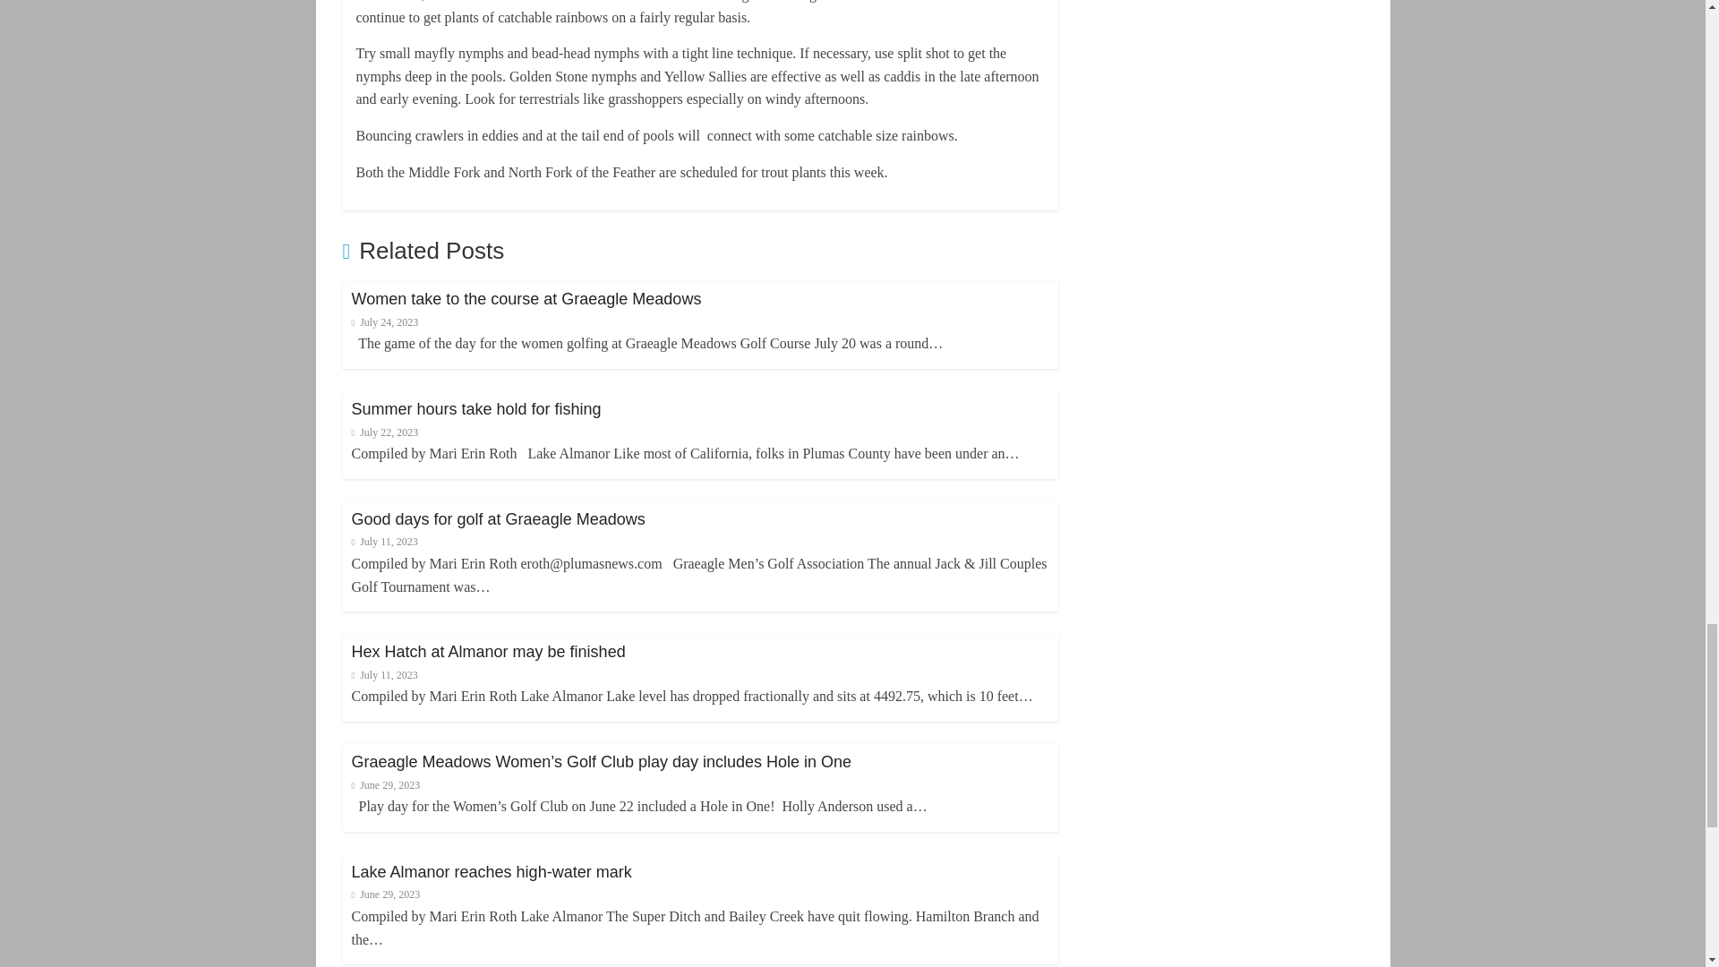 This screenshot has width=1719, height=967. Describe the element at coordinates (383, 322) in the screenshot. I see `8:48 am` at that location.